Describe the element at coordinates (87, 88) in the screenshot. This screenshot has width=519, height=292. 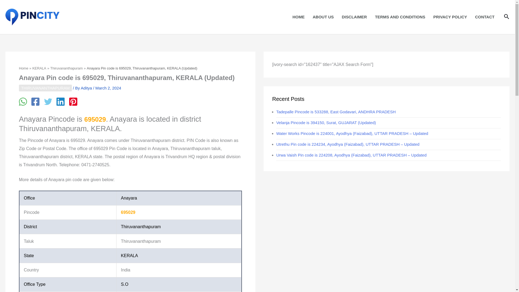
I see `Aditya` at that location.